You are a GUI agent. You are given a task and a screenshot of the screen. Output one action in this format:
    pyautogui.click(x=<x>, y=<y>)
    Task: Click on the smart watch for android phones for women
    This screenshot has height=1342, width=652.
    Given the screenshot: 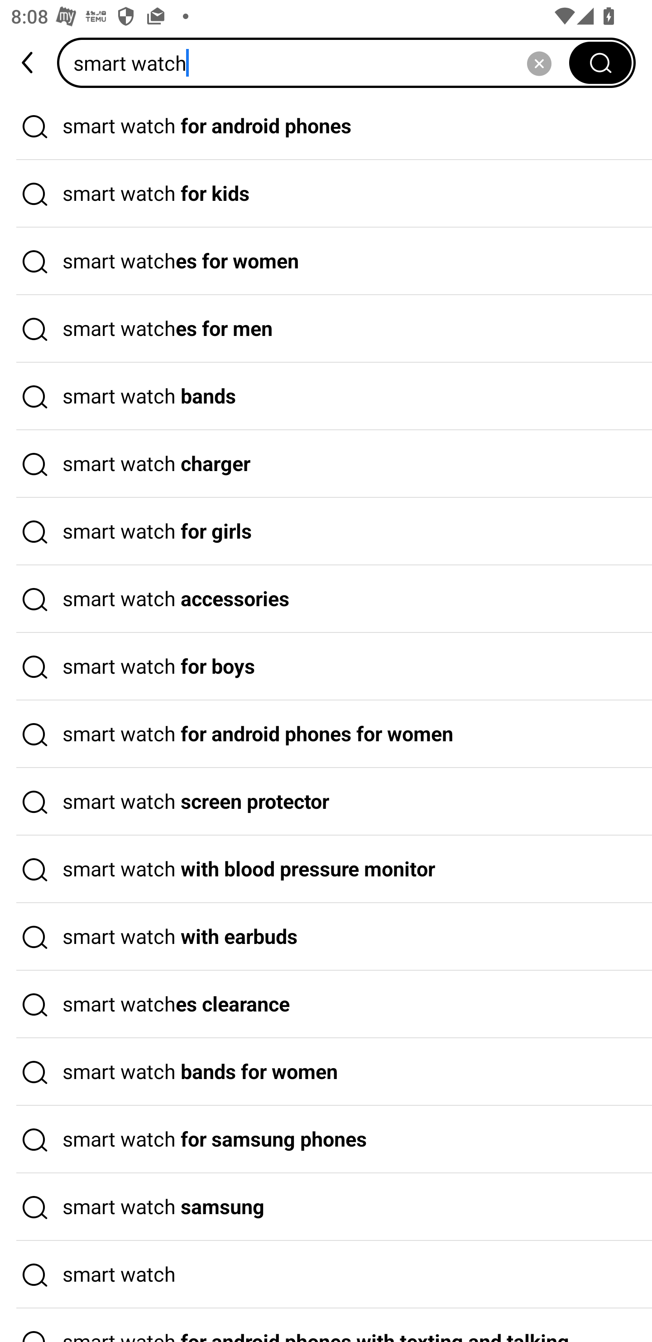 What is the action you would take?
    pyautogui.click(x=326, y=734)
    